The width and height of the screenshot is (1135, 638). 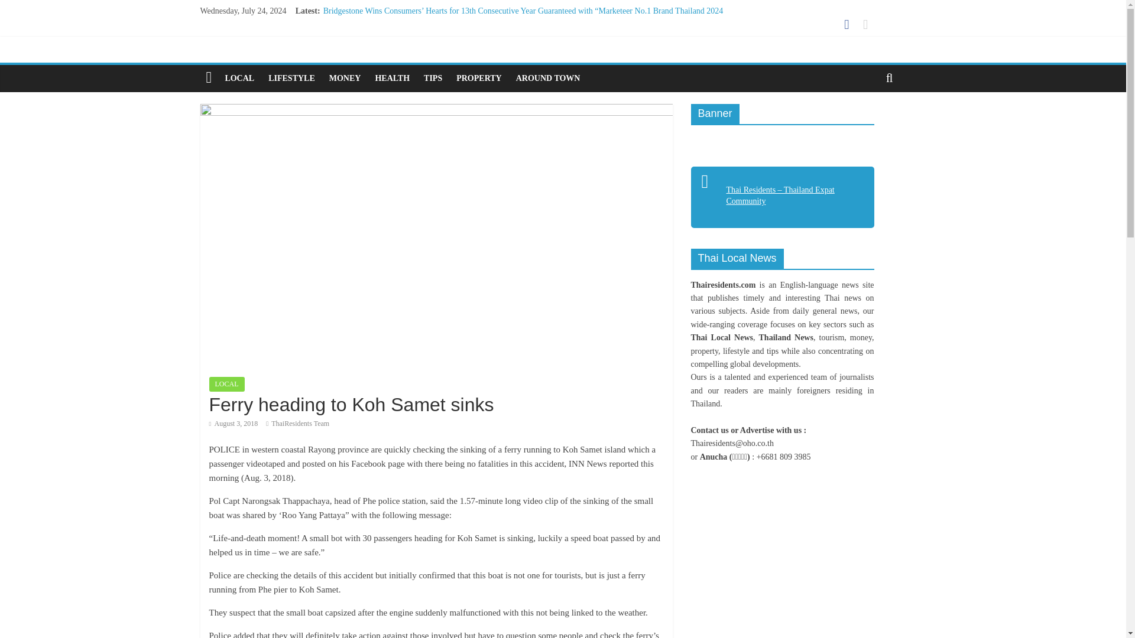 I want to click on LOCAL, so click(x=239, y=78).